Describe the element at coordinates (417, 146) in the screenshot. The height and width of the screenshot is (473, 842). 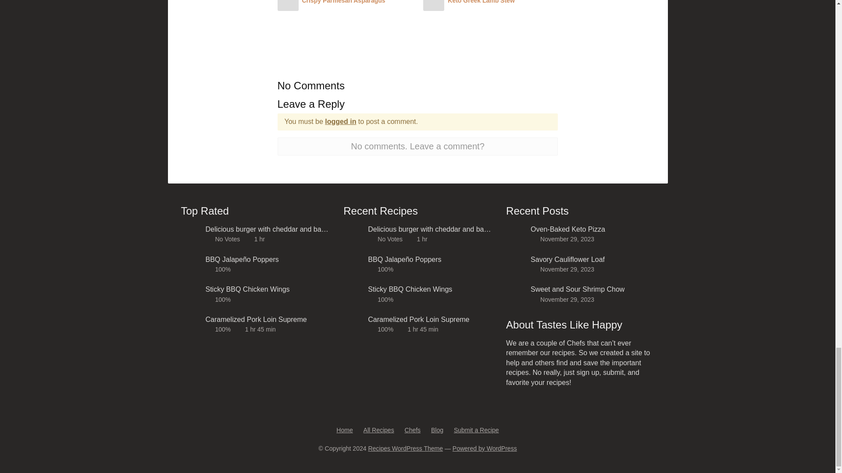
I see `No comments. Leave a comment?` at that location.